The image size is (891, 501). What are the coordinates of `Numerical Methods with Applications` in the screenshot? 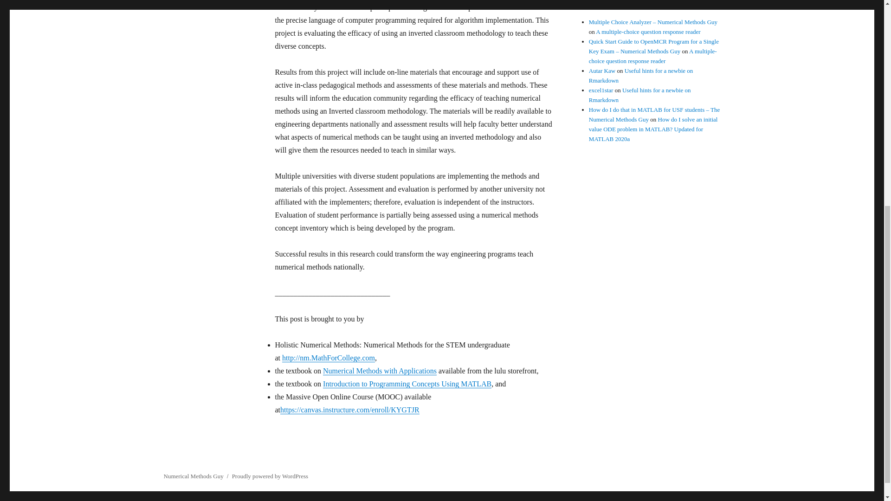 It's located at (380, 370).